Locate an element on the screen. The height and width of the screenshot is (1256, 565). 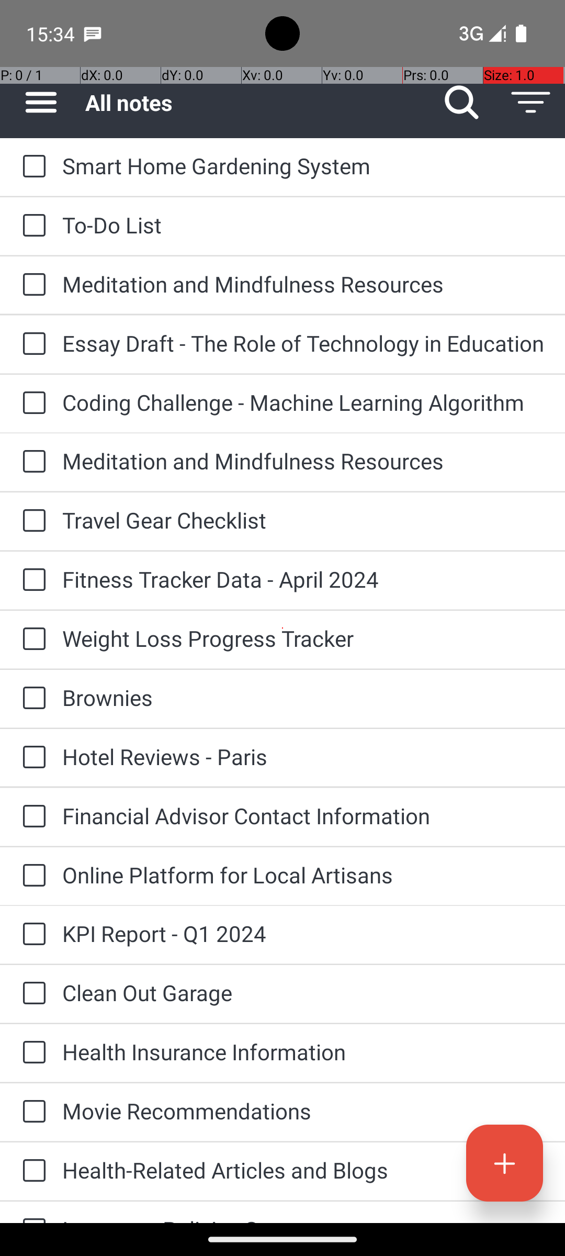
 is located at coordinates (41, 103).